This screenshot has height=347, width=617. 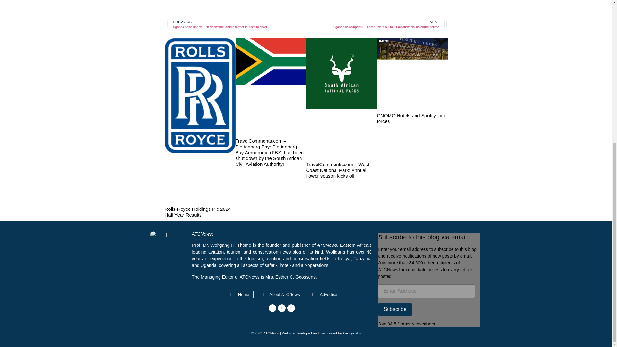 What do you see at coordinates (278, 294) in the screenshot?
I see `About ATCNews` at bounding box center [278, 294].